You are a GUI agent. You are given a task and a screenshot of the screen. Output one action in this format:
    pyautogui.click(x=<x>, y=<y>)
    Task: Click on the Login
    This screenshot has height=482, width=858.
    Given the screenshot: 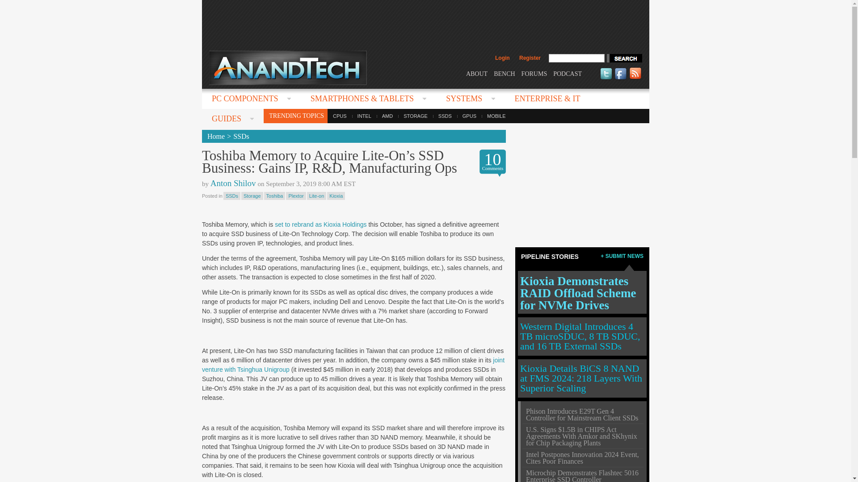 What is the action you would take?
    pyautogui.click(x=502, y=58)
    